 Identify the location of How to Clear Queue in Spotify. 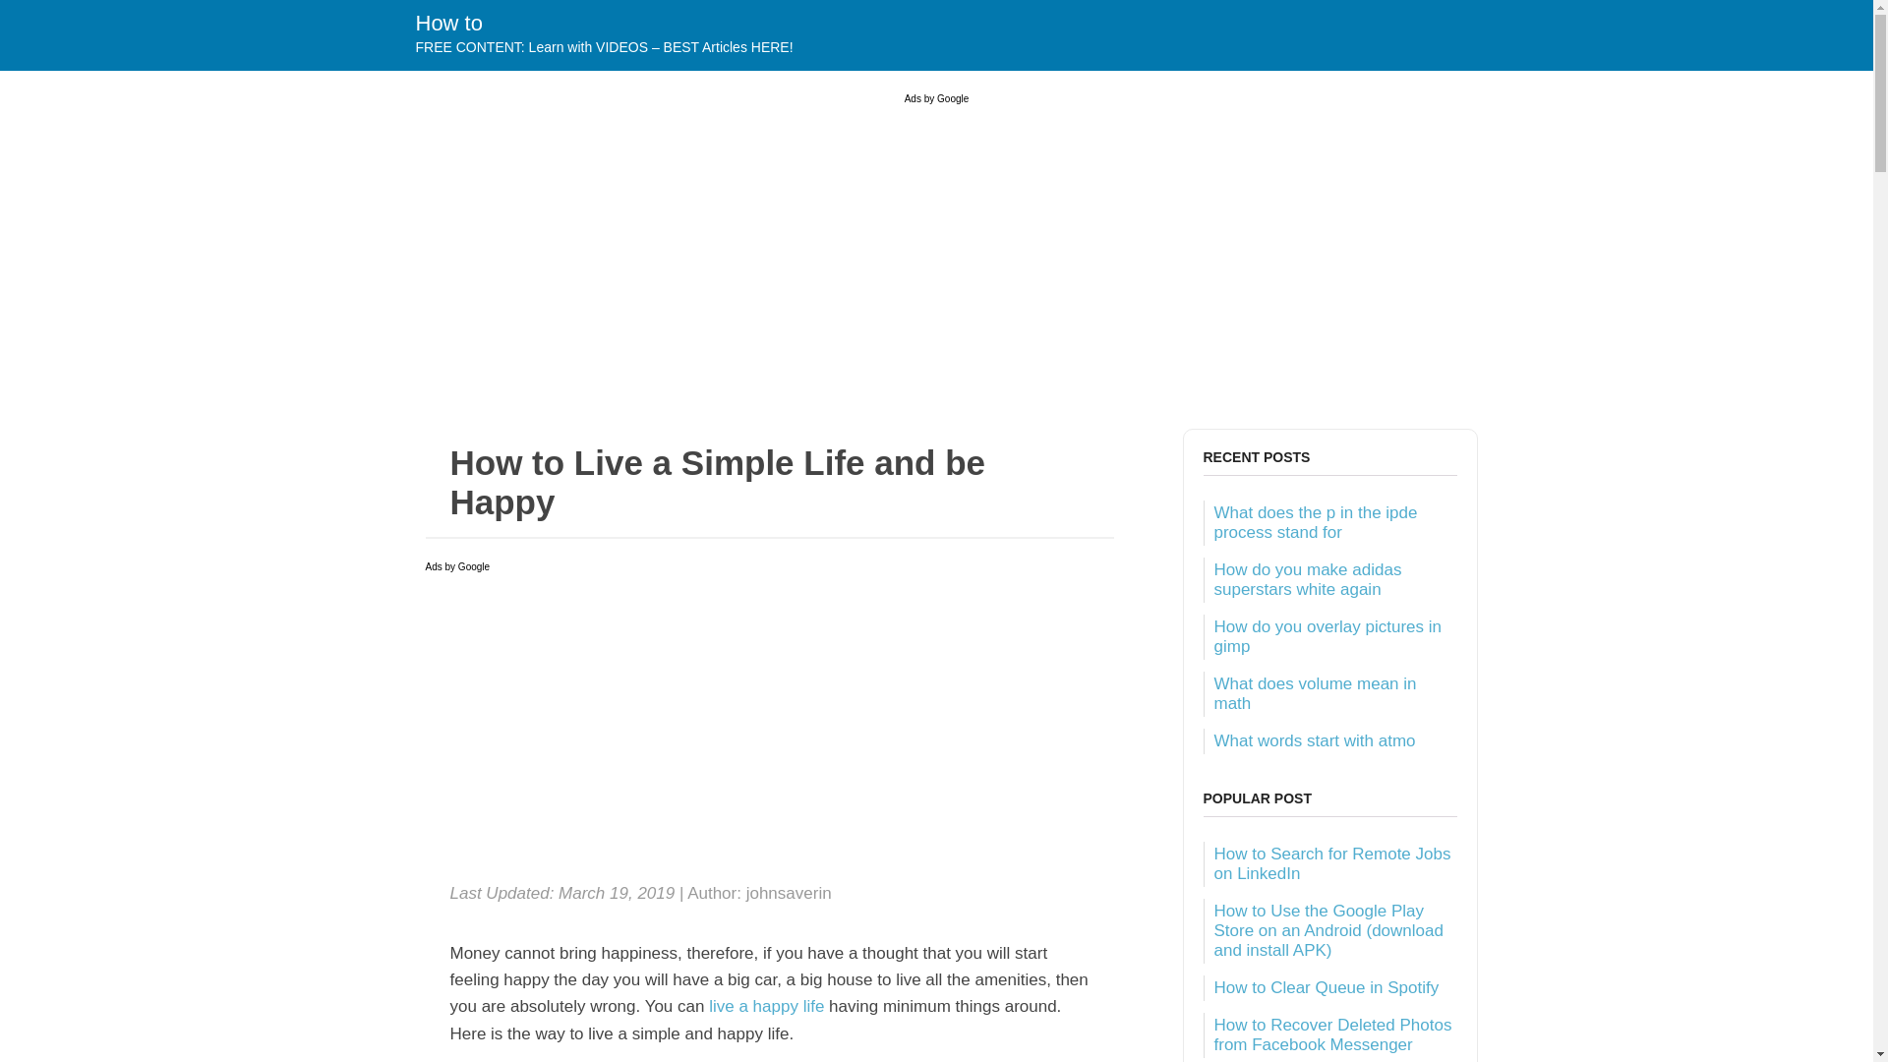
(1326, 987).